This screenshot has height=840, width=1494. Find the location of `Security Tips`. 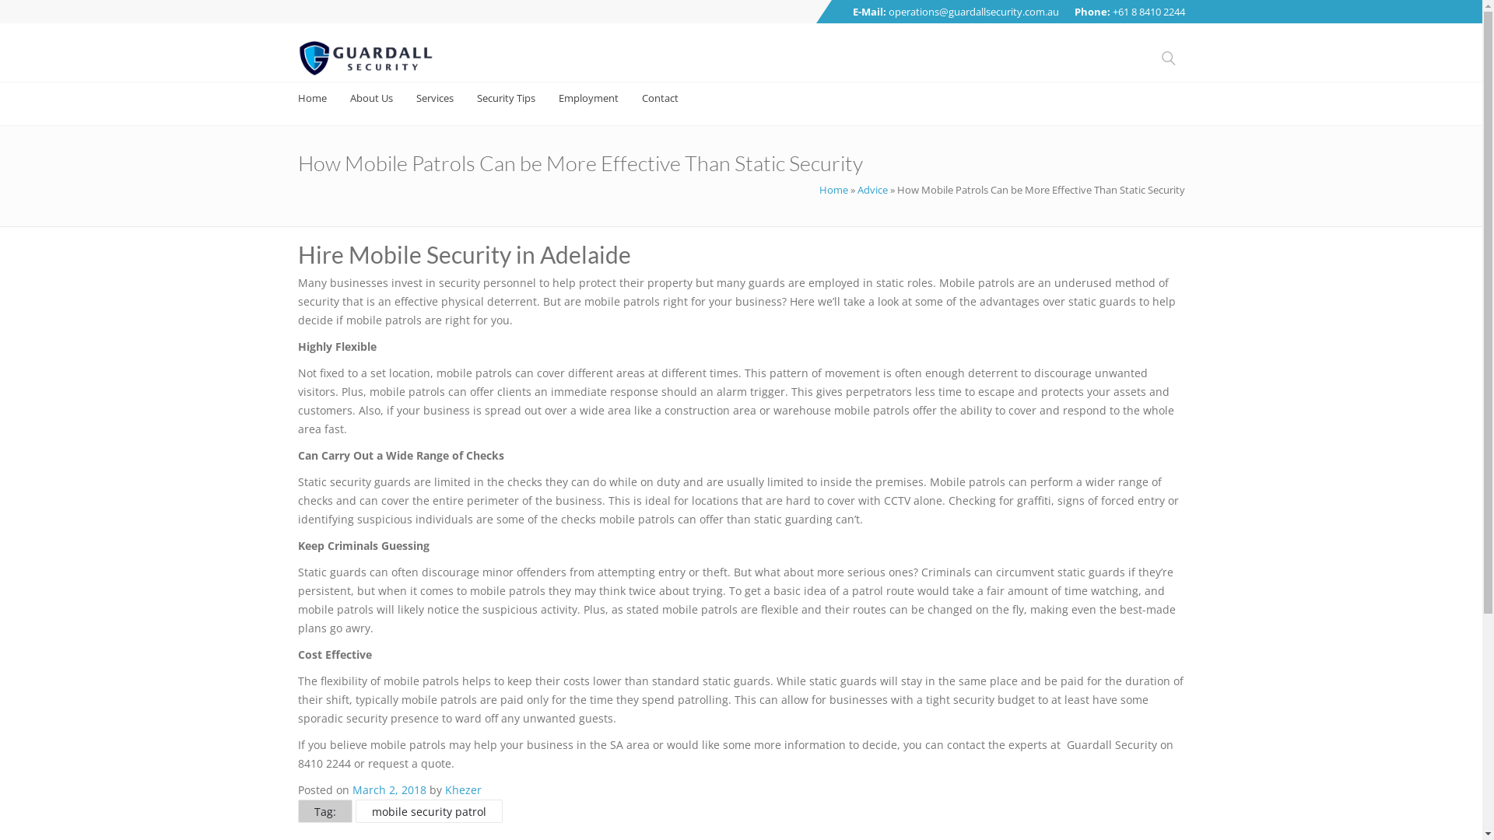

Security Tips is located at coordinates (506, 98).